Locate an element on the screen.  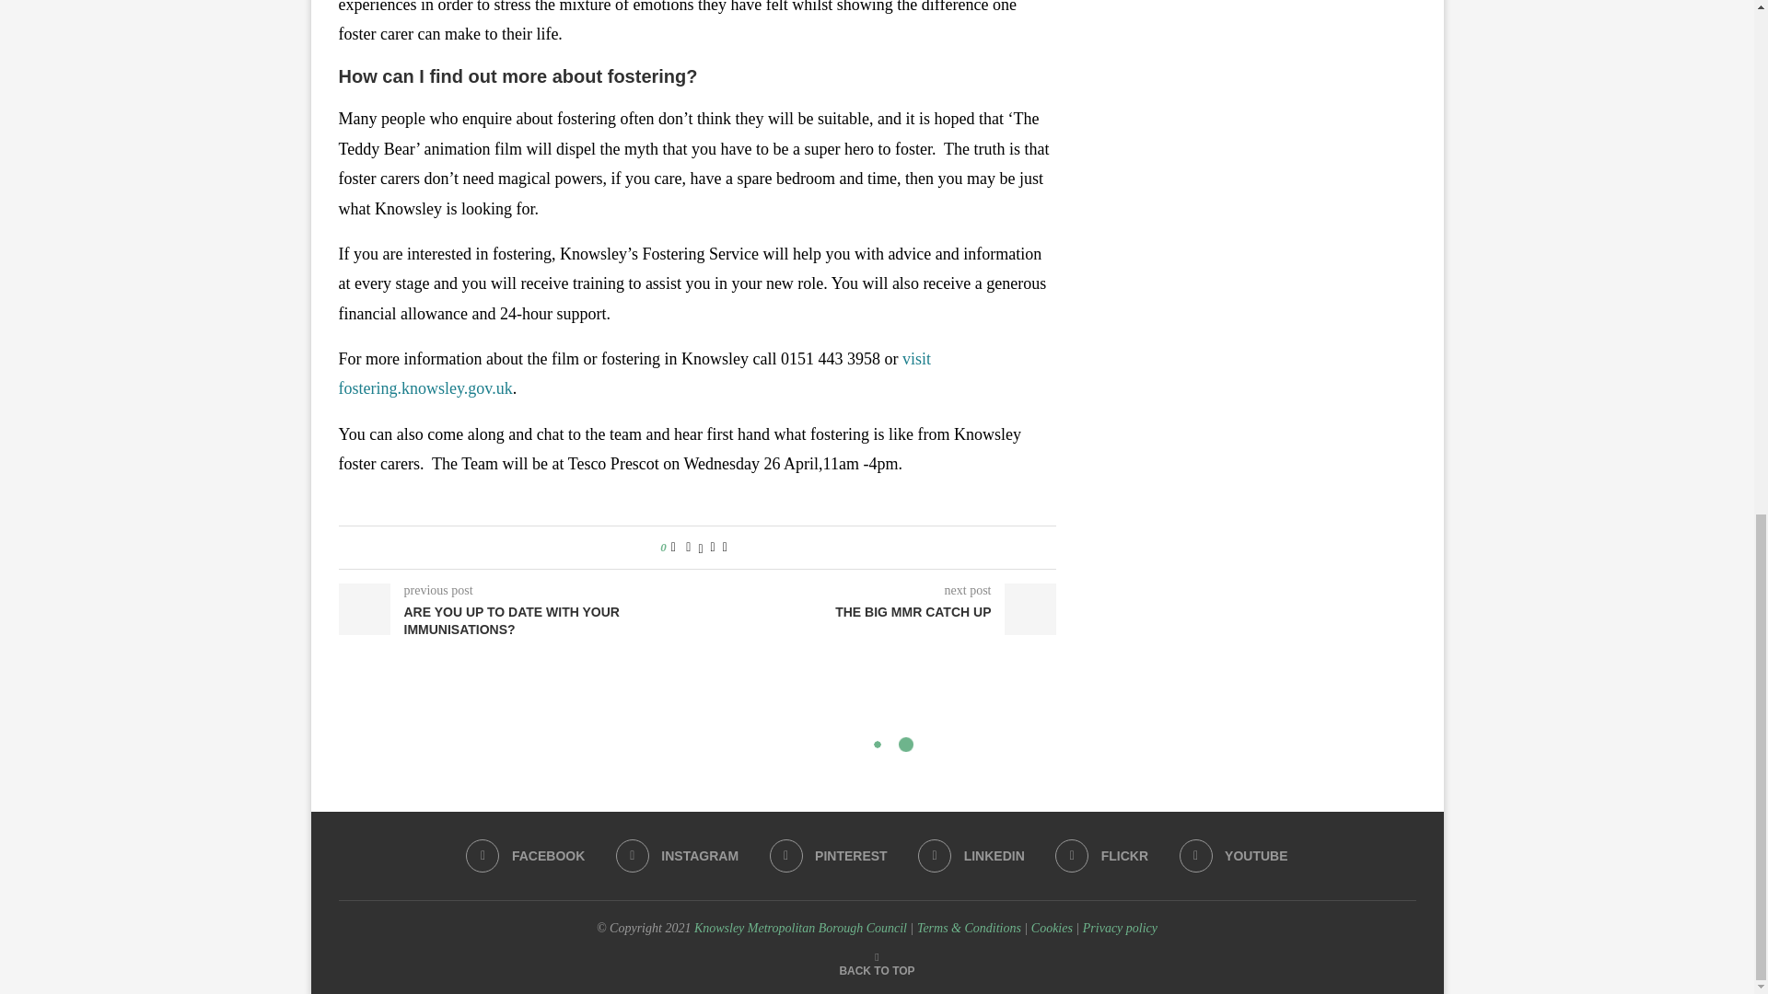
BACK TO TOP is located at coordinates (876, 970).